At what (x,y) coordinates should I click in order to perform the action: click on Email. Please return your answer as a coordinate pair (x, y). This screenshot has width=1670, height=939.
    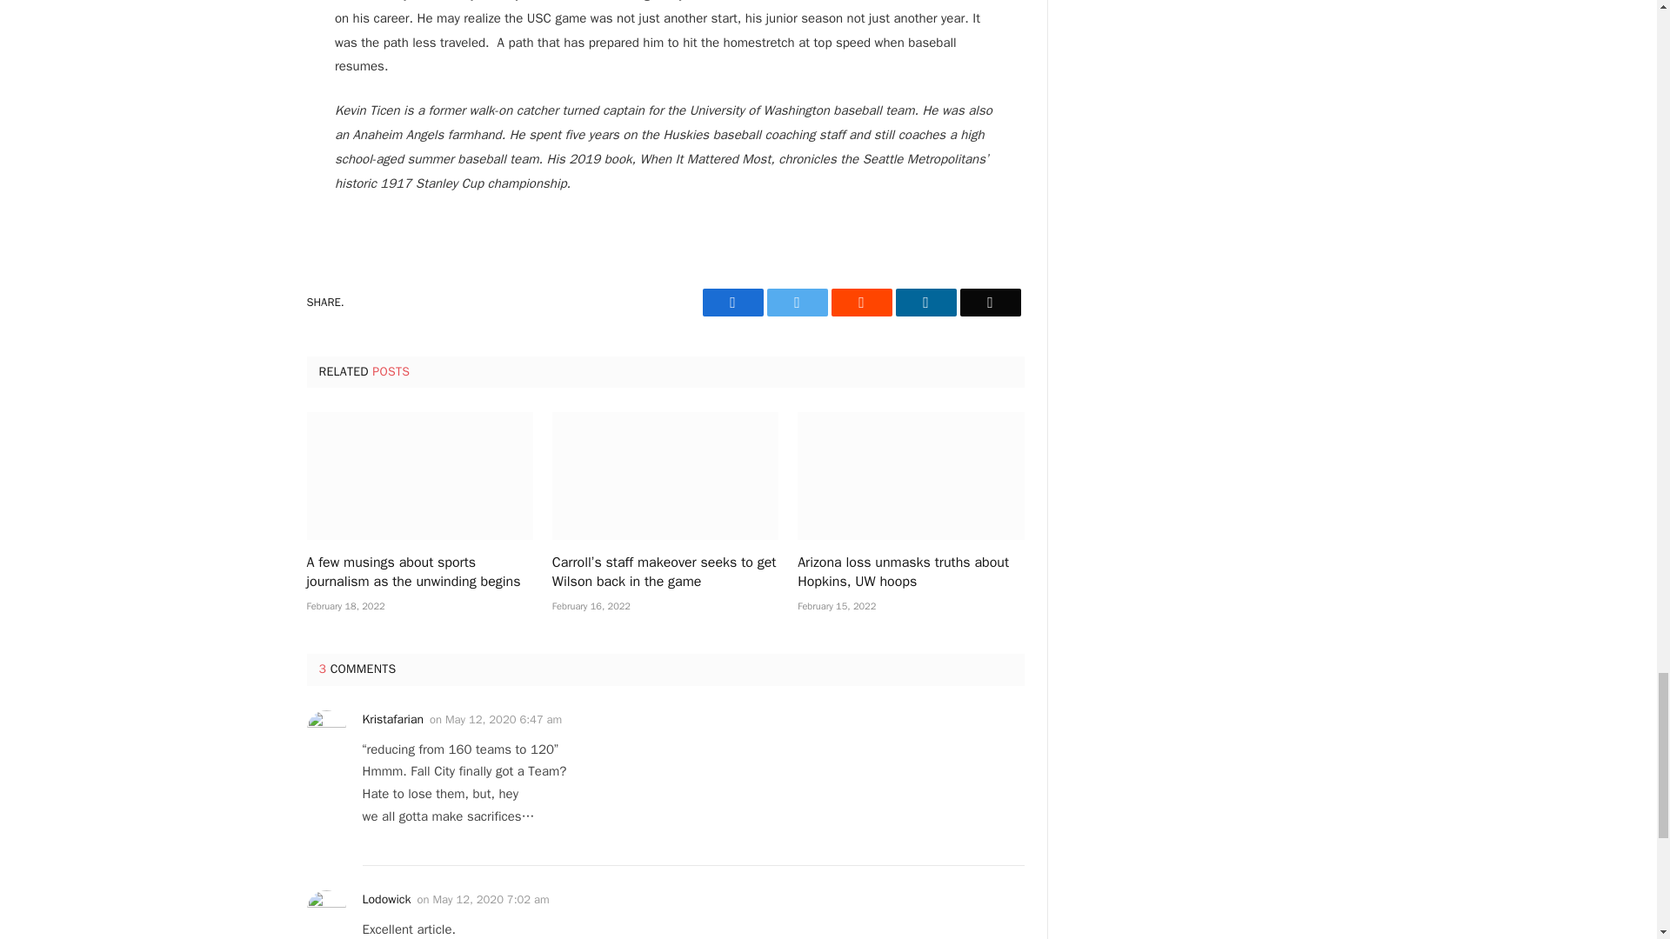
    Looking at the image, I should click on (990, 302).